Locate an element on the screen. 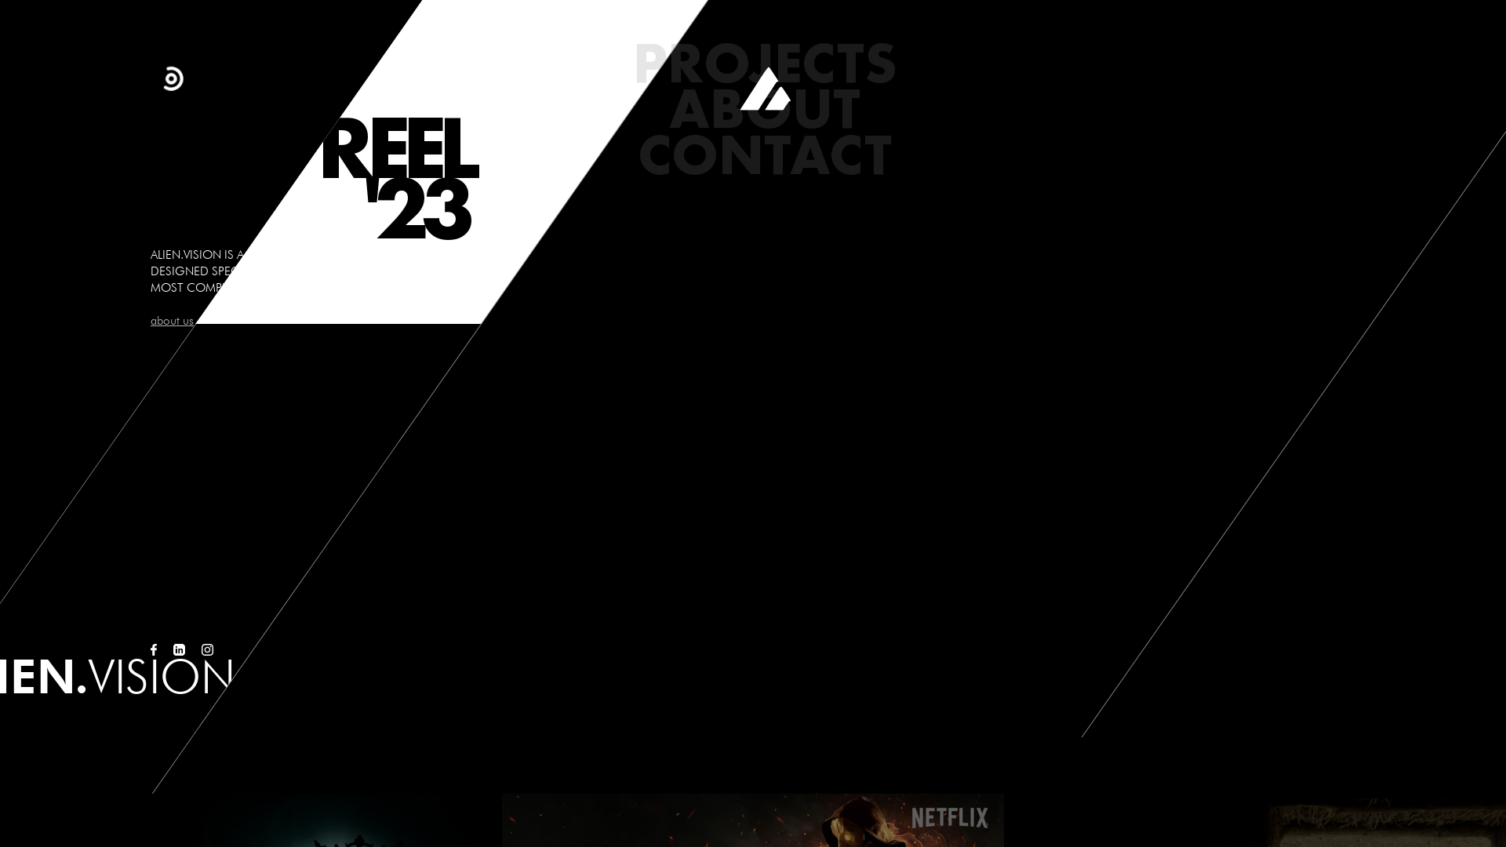 This screenshot has height=847, width=1506. CONTACT is located at coordinates (765, 154).